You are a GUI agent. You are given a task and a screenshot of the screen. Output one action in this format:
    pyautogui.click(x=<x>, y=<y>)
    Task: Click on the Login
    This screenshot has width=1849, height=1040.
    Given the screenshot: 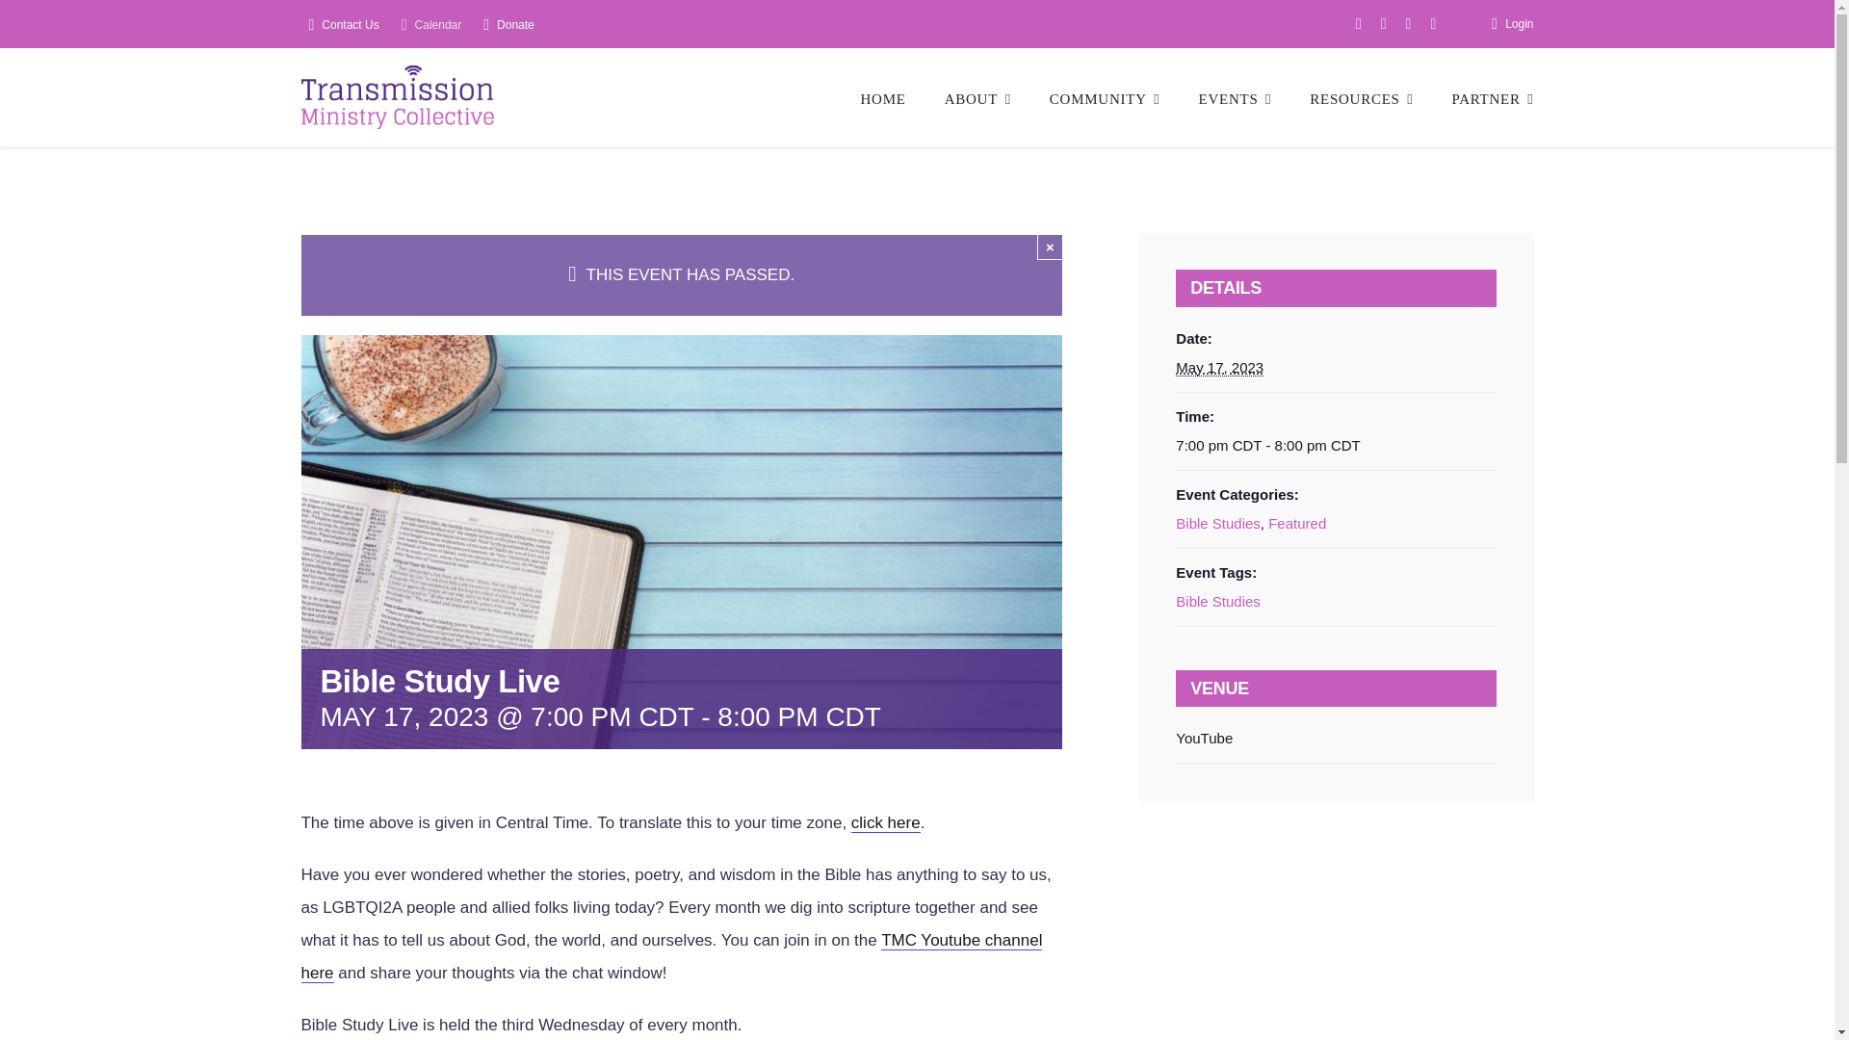 What is the action you would take?
    pyautogui.click(x=1508, y=23)
    